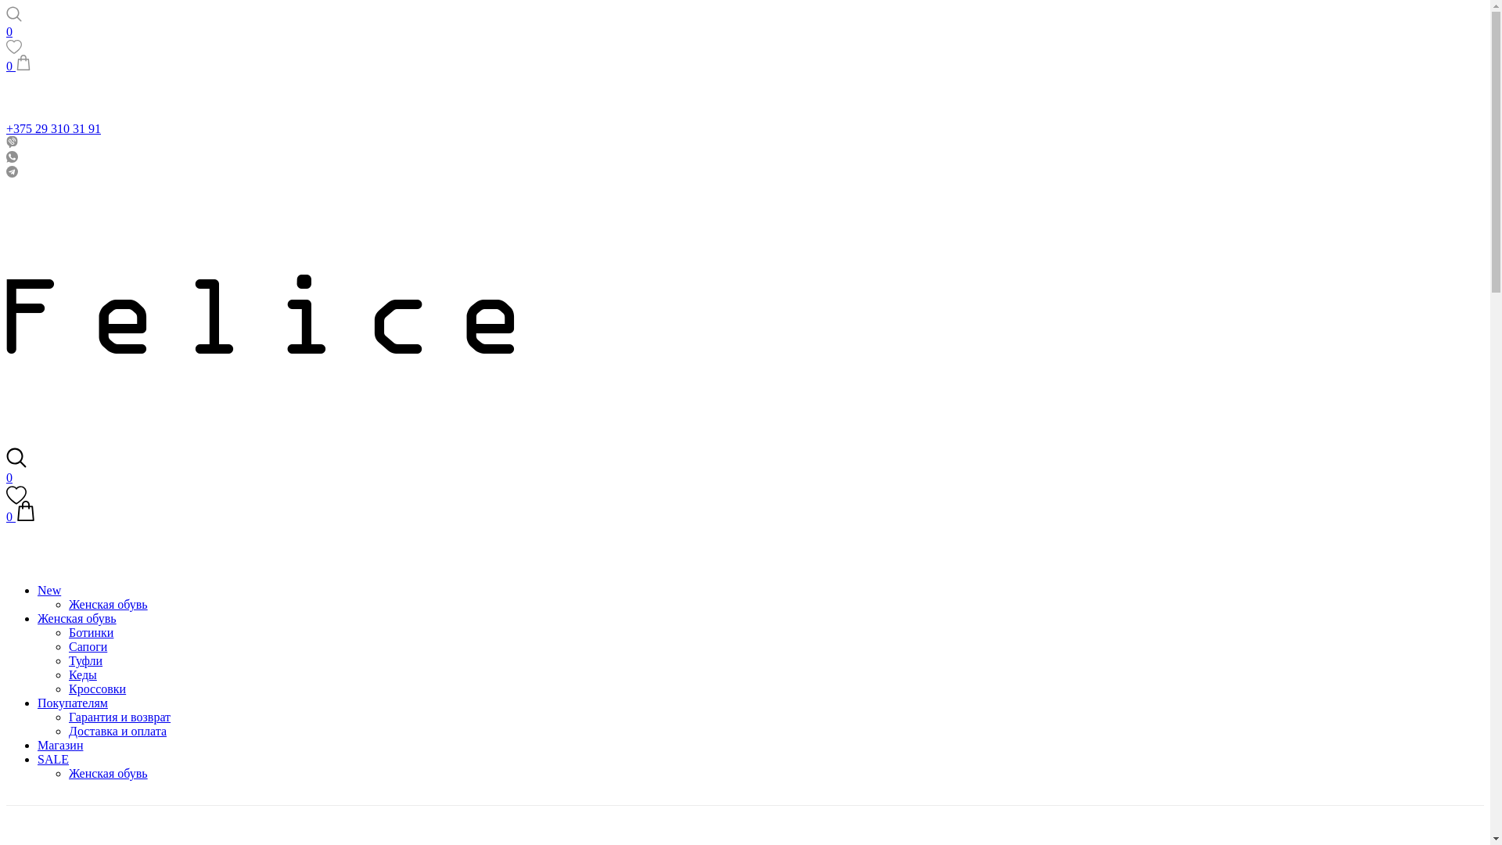  What do you see at coordinates (745, 40) in the screenshot?
I see `0` at bounding box center [745, 40].